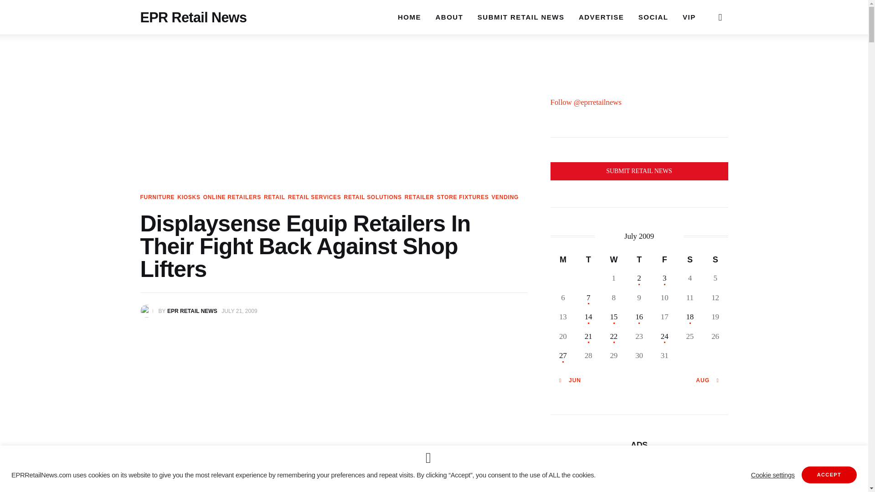  Describe the element at coordinates (563, 259) in the screenshot. I see `Monday` at that location.